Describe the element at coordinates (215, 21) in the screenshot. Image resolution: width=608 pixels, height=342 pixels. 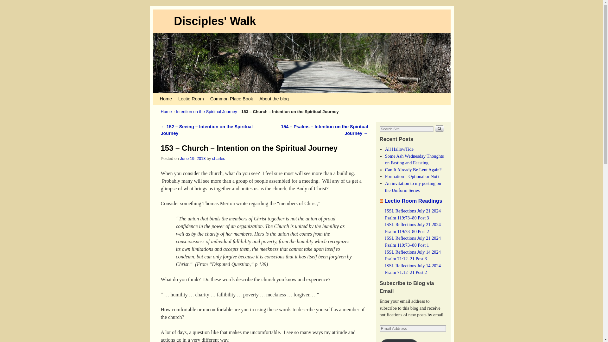
I see `Disciples' Walk` at that location.